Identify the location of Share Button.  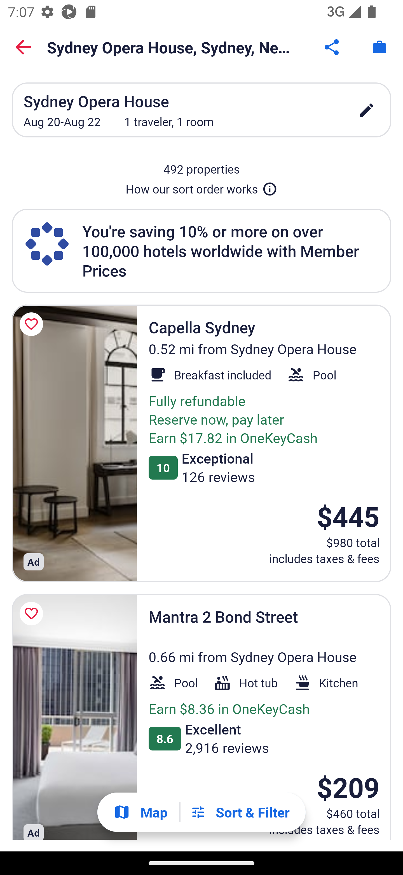
(332, 47).